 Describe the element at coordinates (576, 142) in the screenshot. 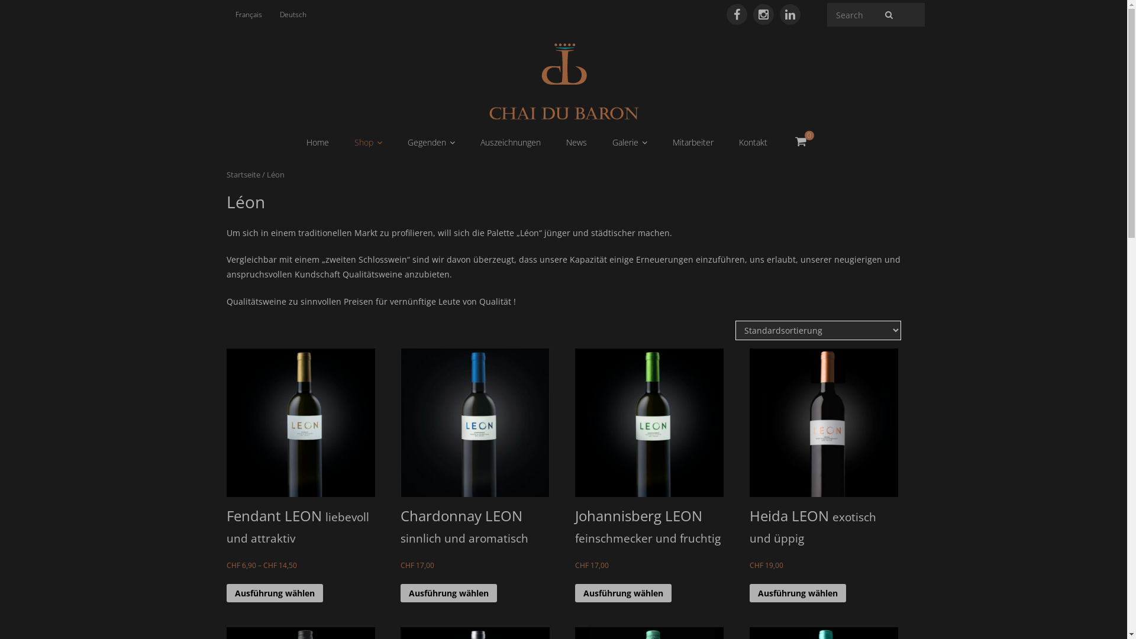

I see `News` at that location.